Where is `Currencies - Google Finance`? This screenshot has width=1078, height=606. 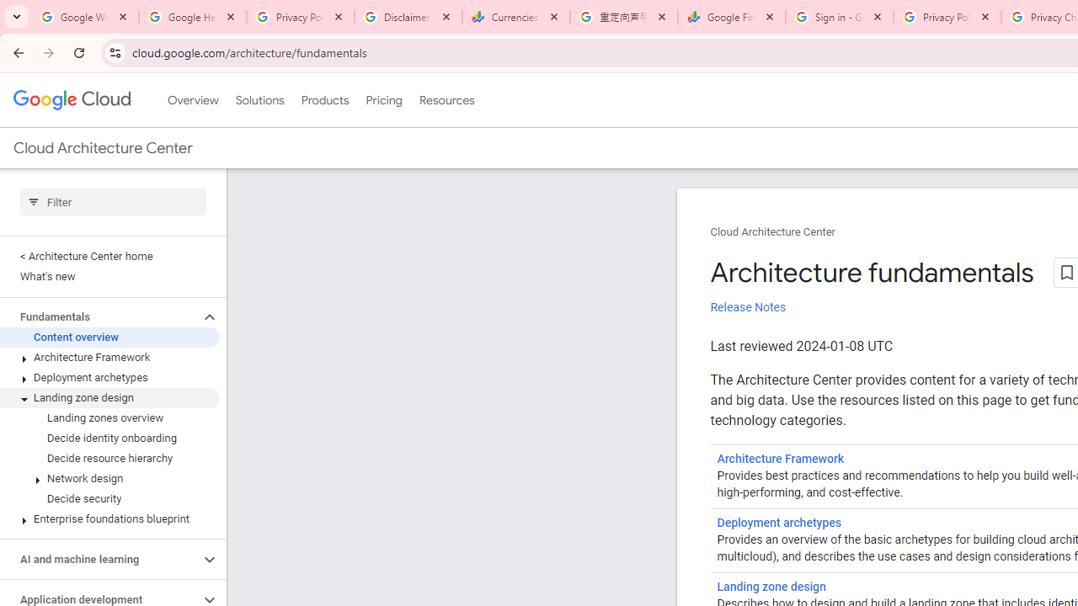
Currencies - Google Finance is located at coordinates (516, 17).